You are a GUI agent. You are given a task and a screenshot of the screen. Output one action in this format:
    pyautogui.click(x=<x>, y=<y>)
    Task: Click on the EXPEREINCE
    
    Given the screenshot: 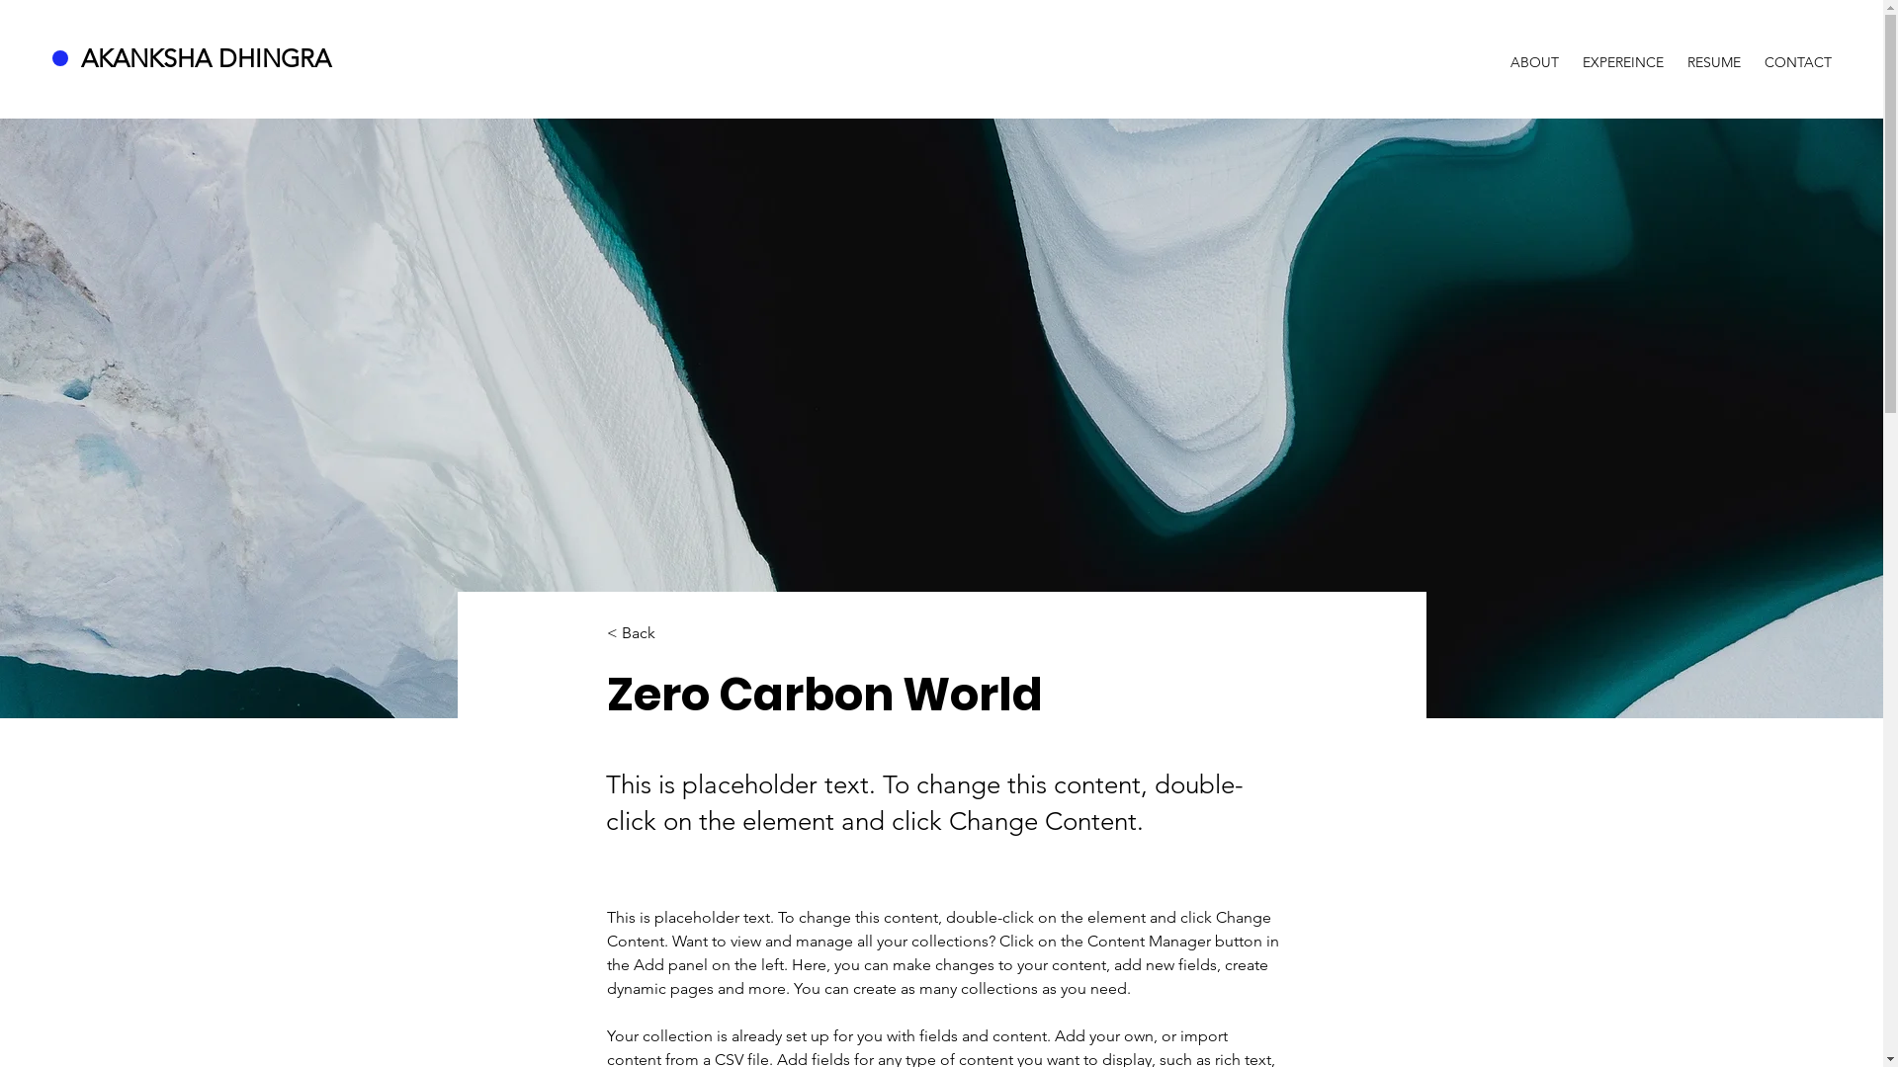 What is the action you would take?
    pyautogui.click(x=1623, y=53)
    